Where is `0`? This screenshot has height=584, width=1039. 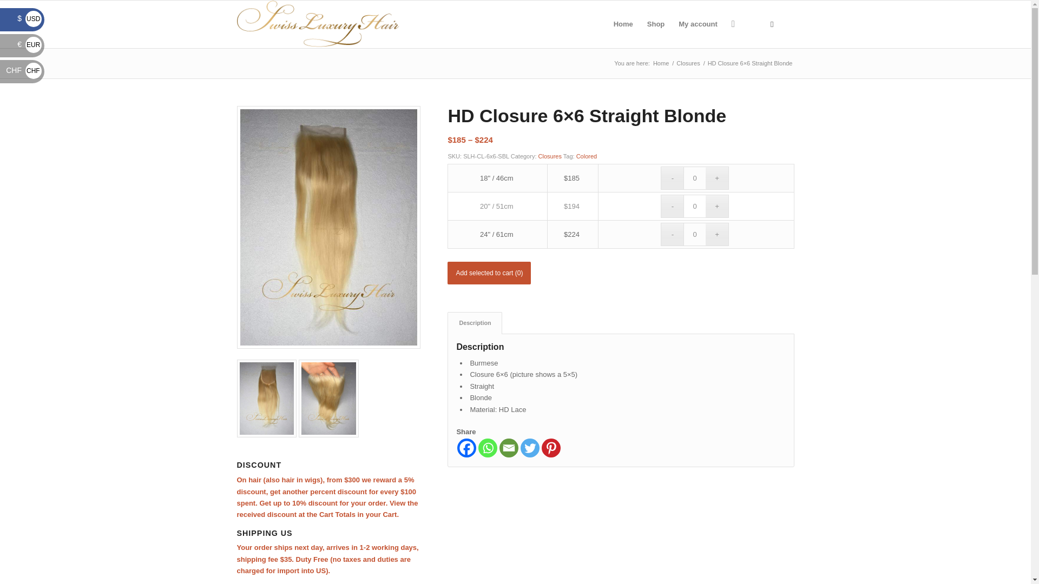
0 is located at coordinates (695, 234).